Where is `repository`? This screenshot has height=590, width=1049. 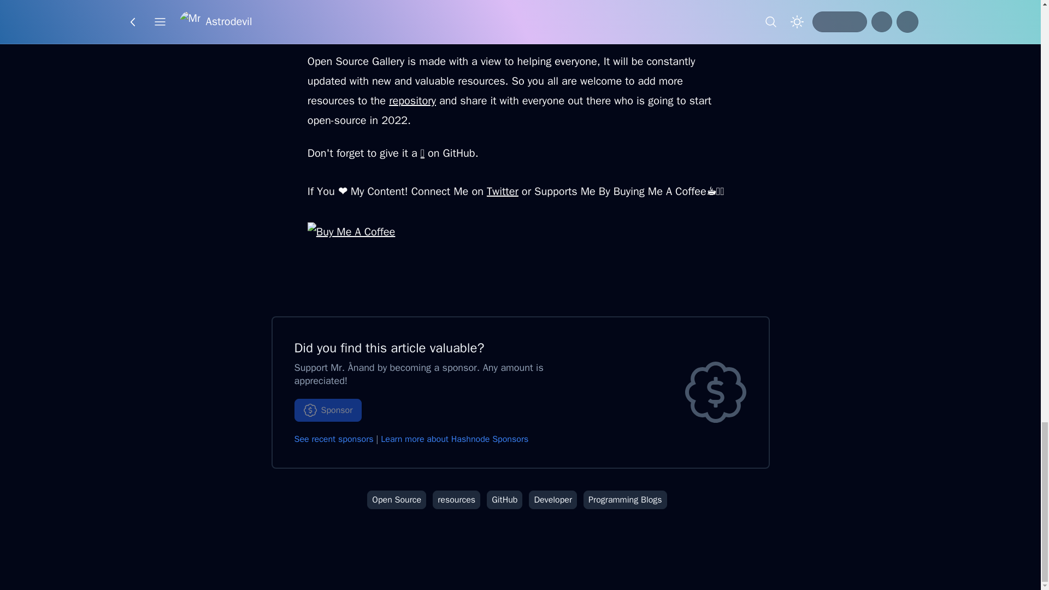 repository is located at coordinates (412, 101).